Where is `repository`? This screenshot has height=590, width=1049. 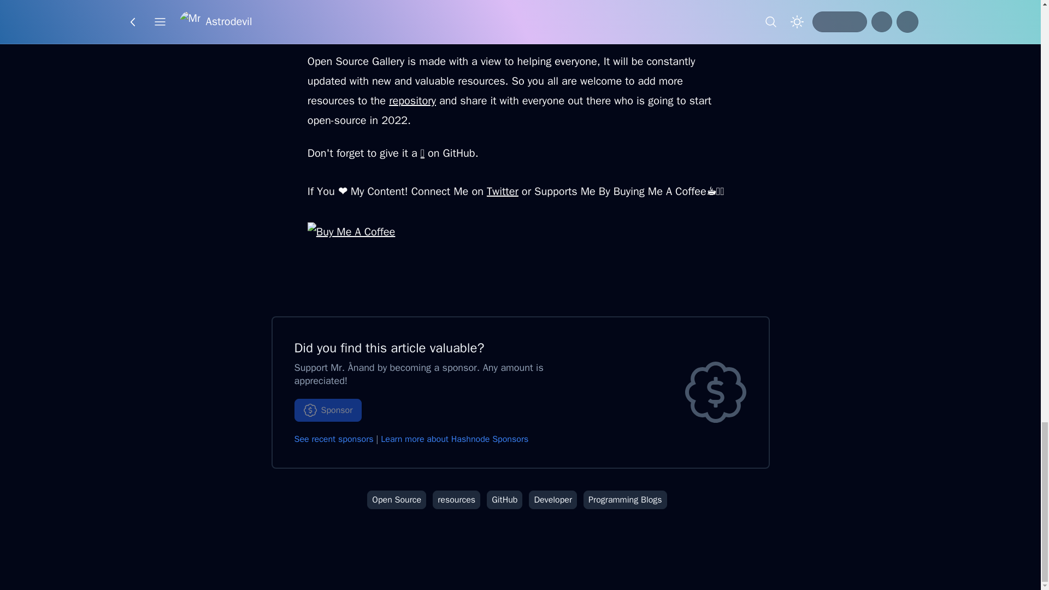 repository is located at coordinates (412, 101).